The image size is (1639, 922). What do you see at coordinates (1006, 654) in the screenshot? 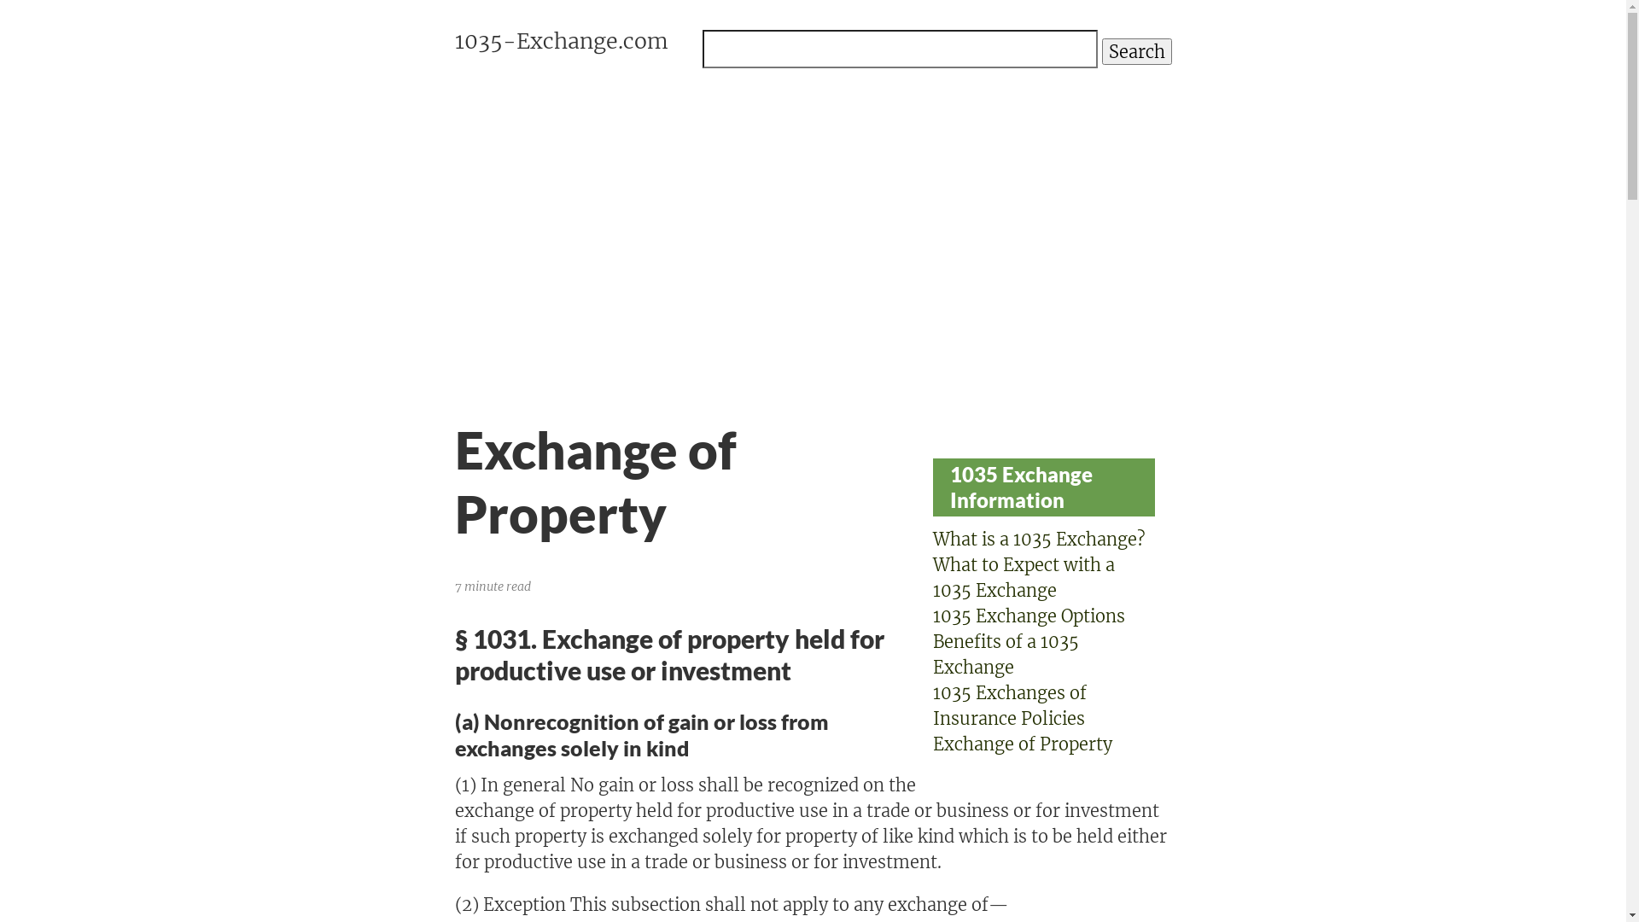
I see `Benefits of a 1035 Exchange` at bounding box center [1006, 654].